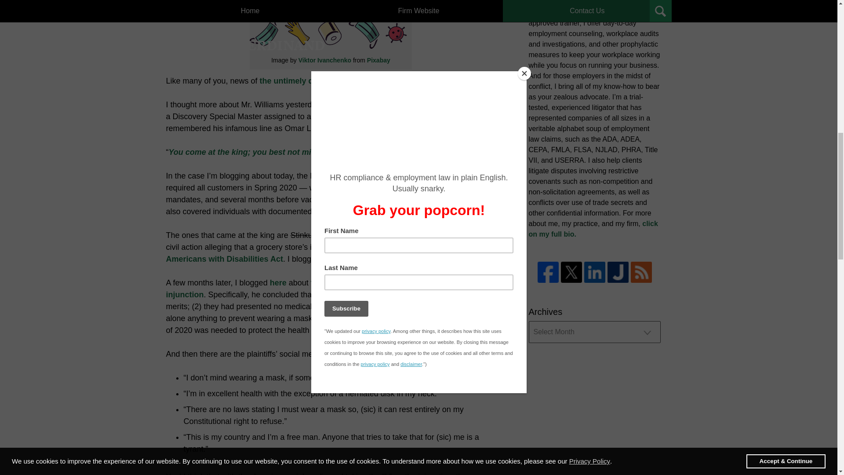  What do you see at coordinates (278, 282) in the screenshot?
I see `here` at bounding box center [278, 282].